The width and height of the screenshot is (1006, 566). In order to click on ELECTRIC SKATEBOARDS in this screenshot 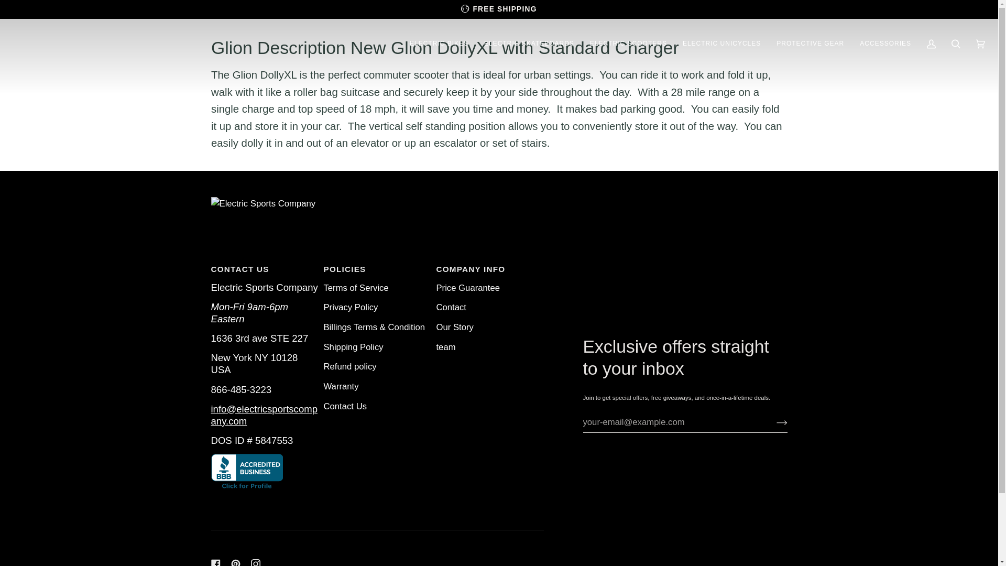, I will do `click(529, 43)`.